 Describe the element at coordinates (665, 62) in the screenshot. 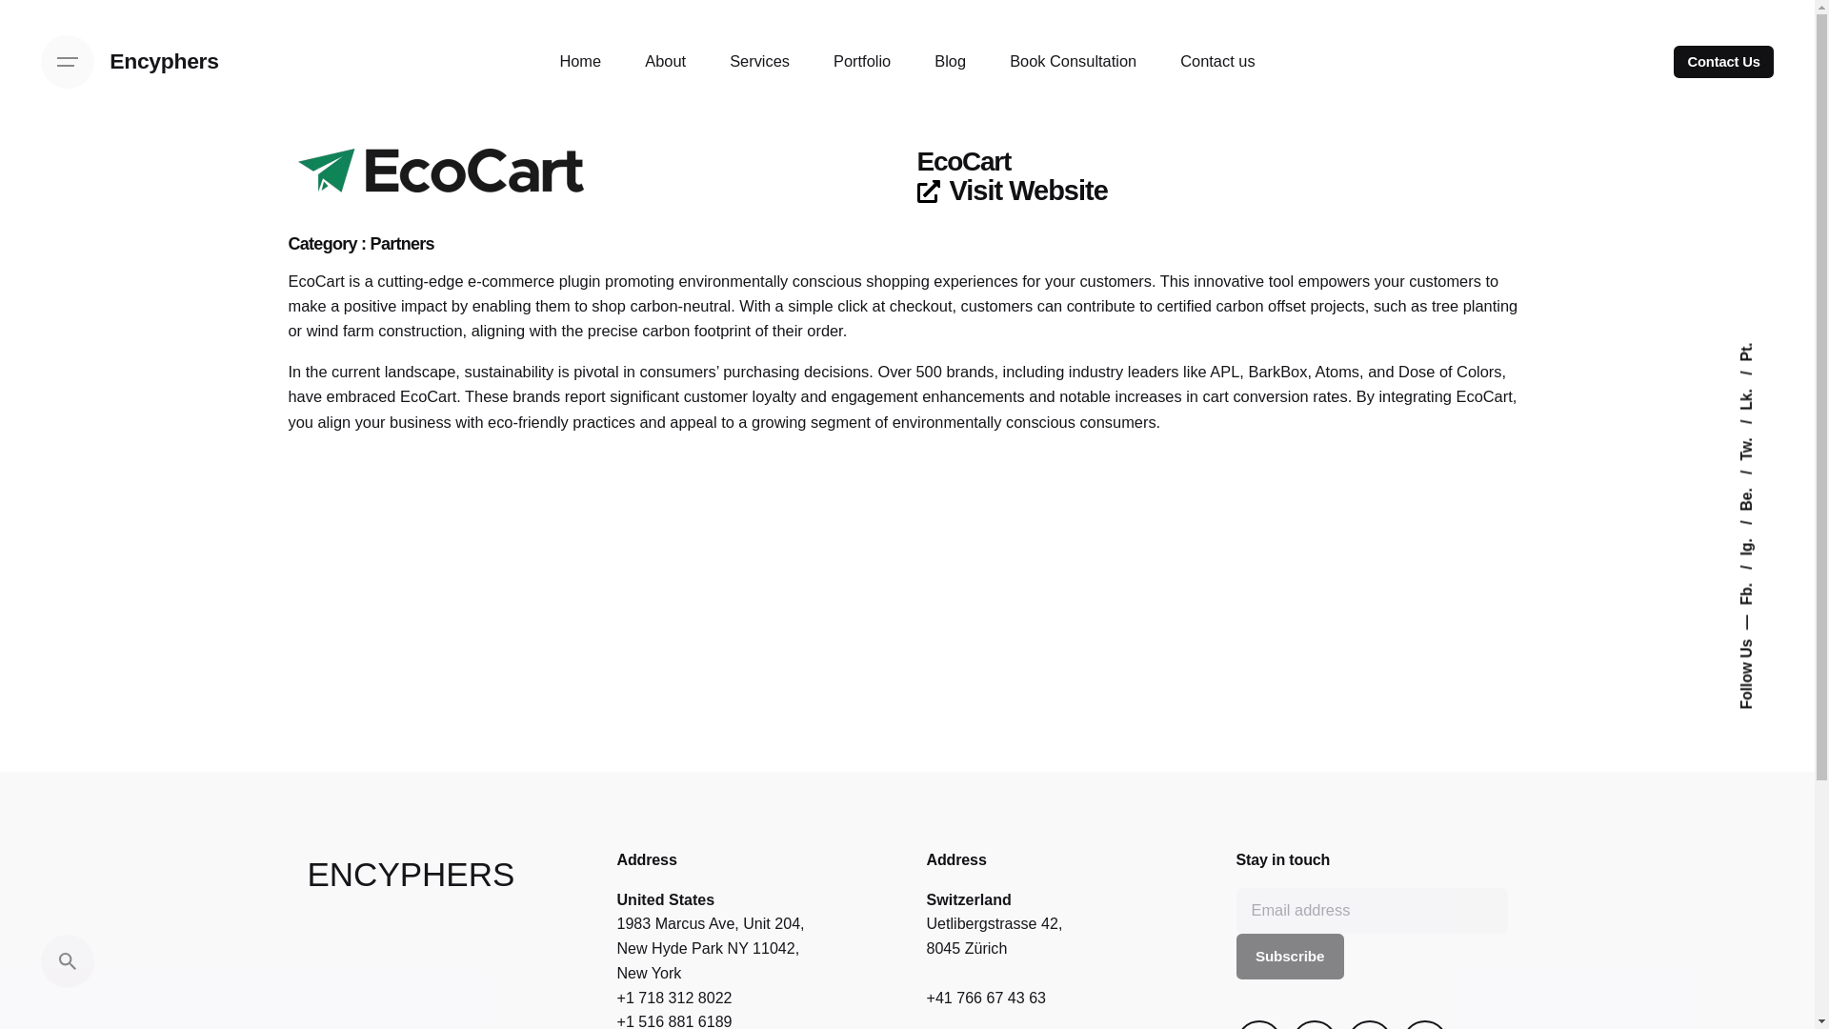

I see `About` at that location.